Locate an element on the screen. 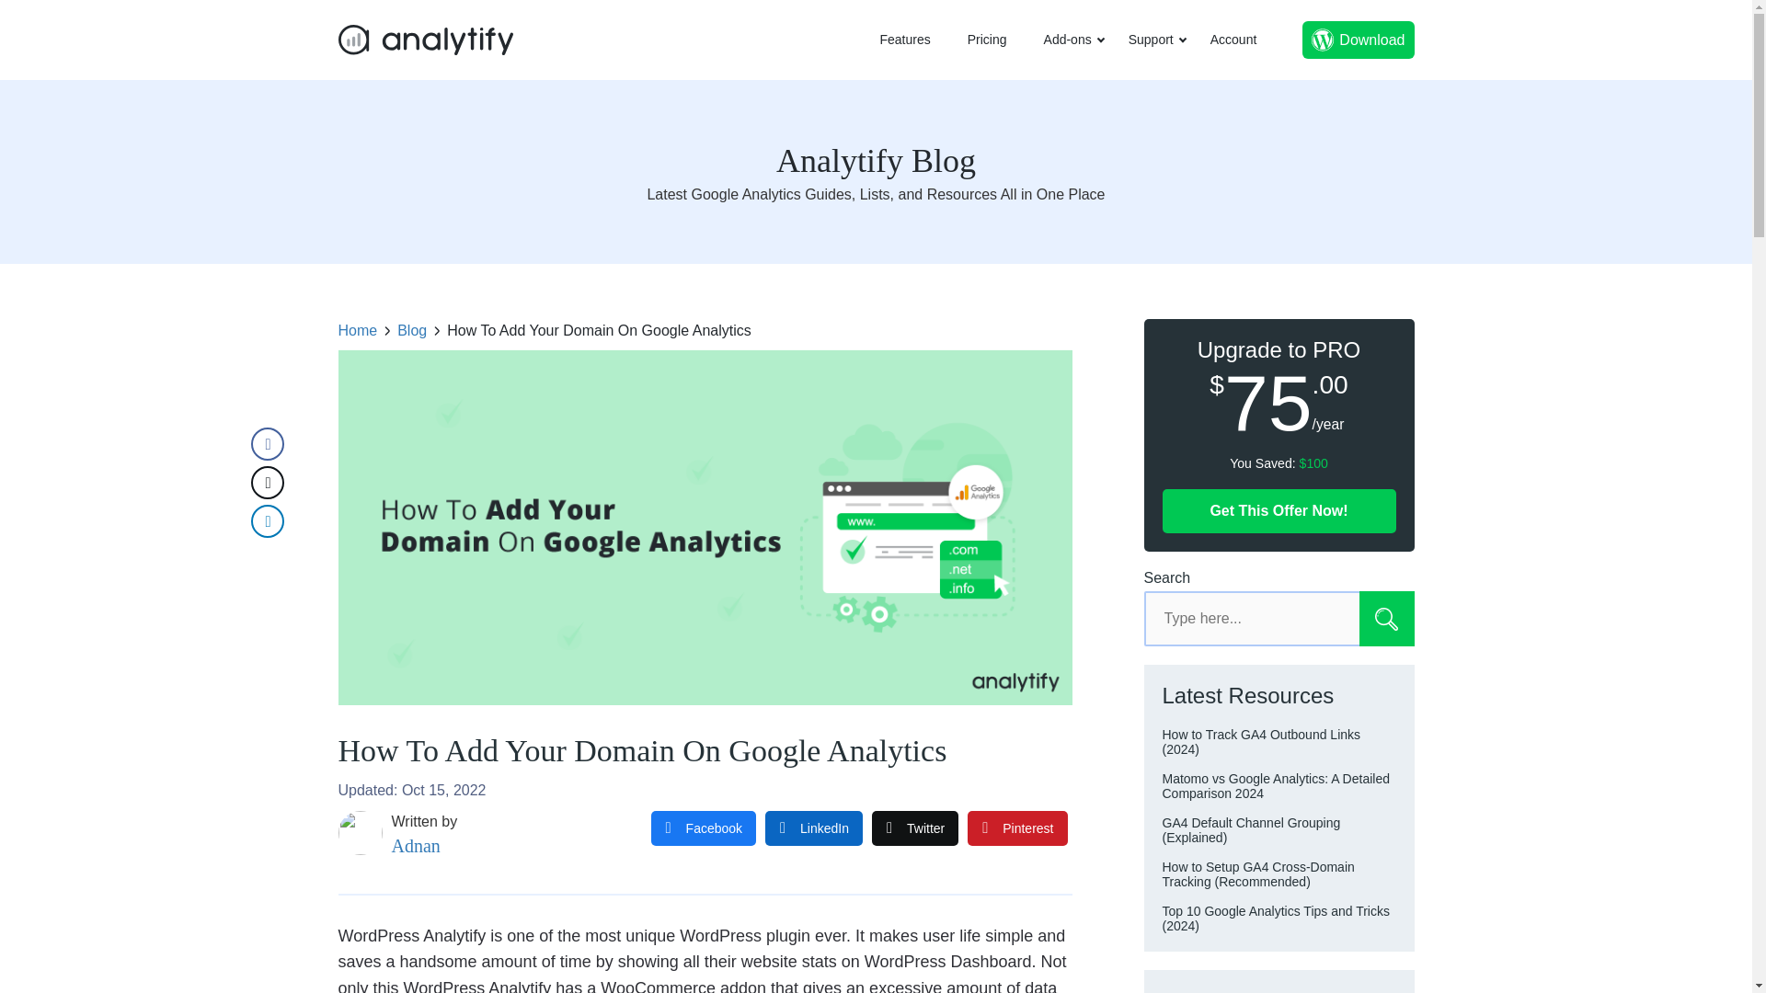 This screenshot has width=1766, height=993. Account is located at coordinates (1233, 40).